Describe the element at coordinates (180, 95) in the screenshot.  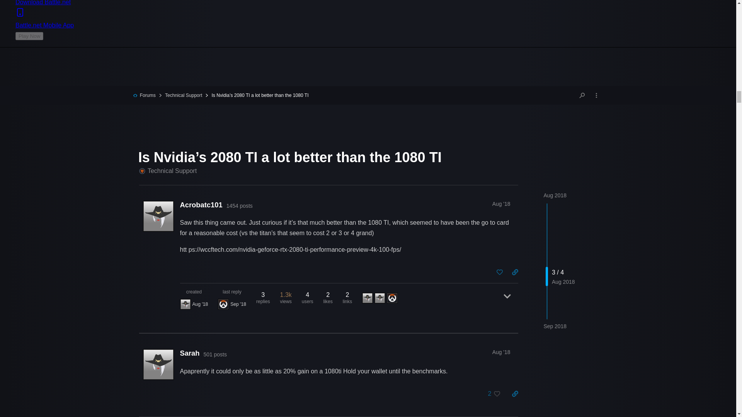
I see `Technical Support` at that location.